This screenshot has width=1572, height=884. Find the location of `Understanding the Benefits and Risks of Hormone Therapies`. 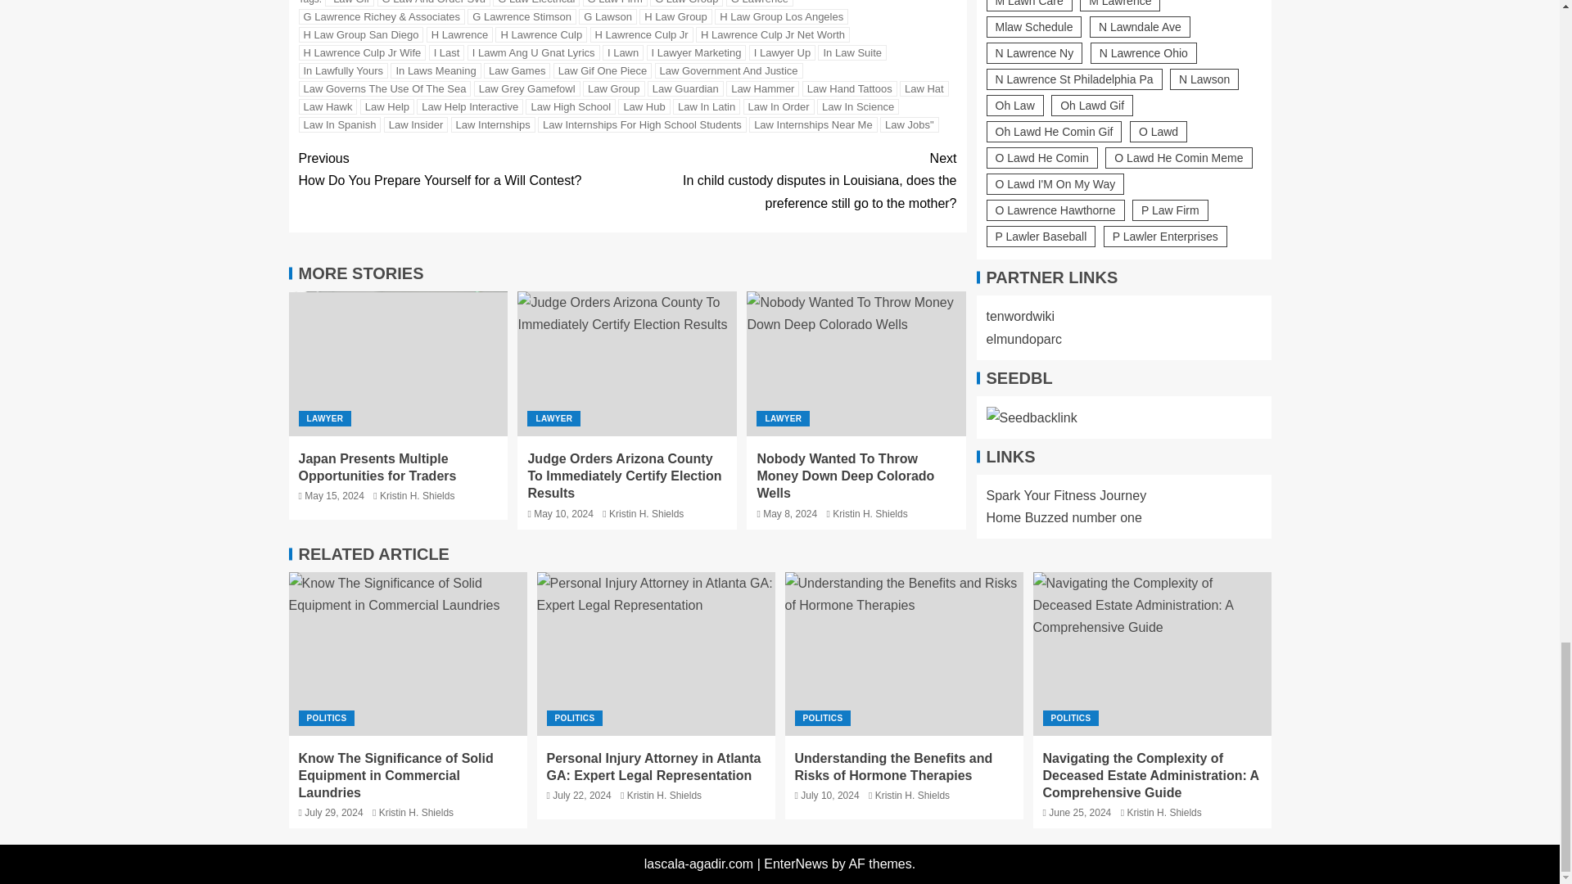

Understanding the Benefits and Risks of Hormone Therapies is located at coordinates (904, 653).